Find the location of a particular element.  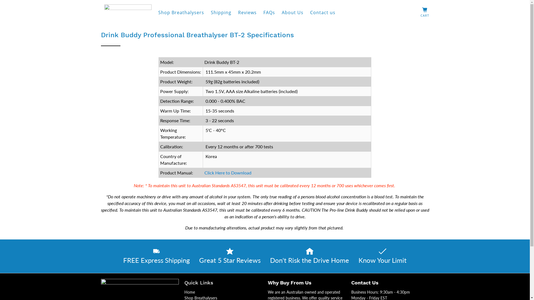

CART is located at coordinates (425, 13).